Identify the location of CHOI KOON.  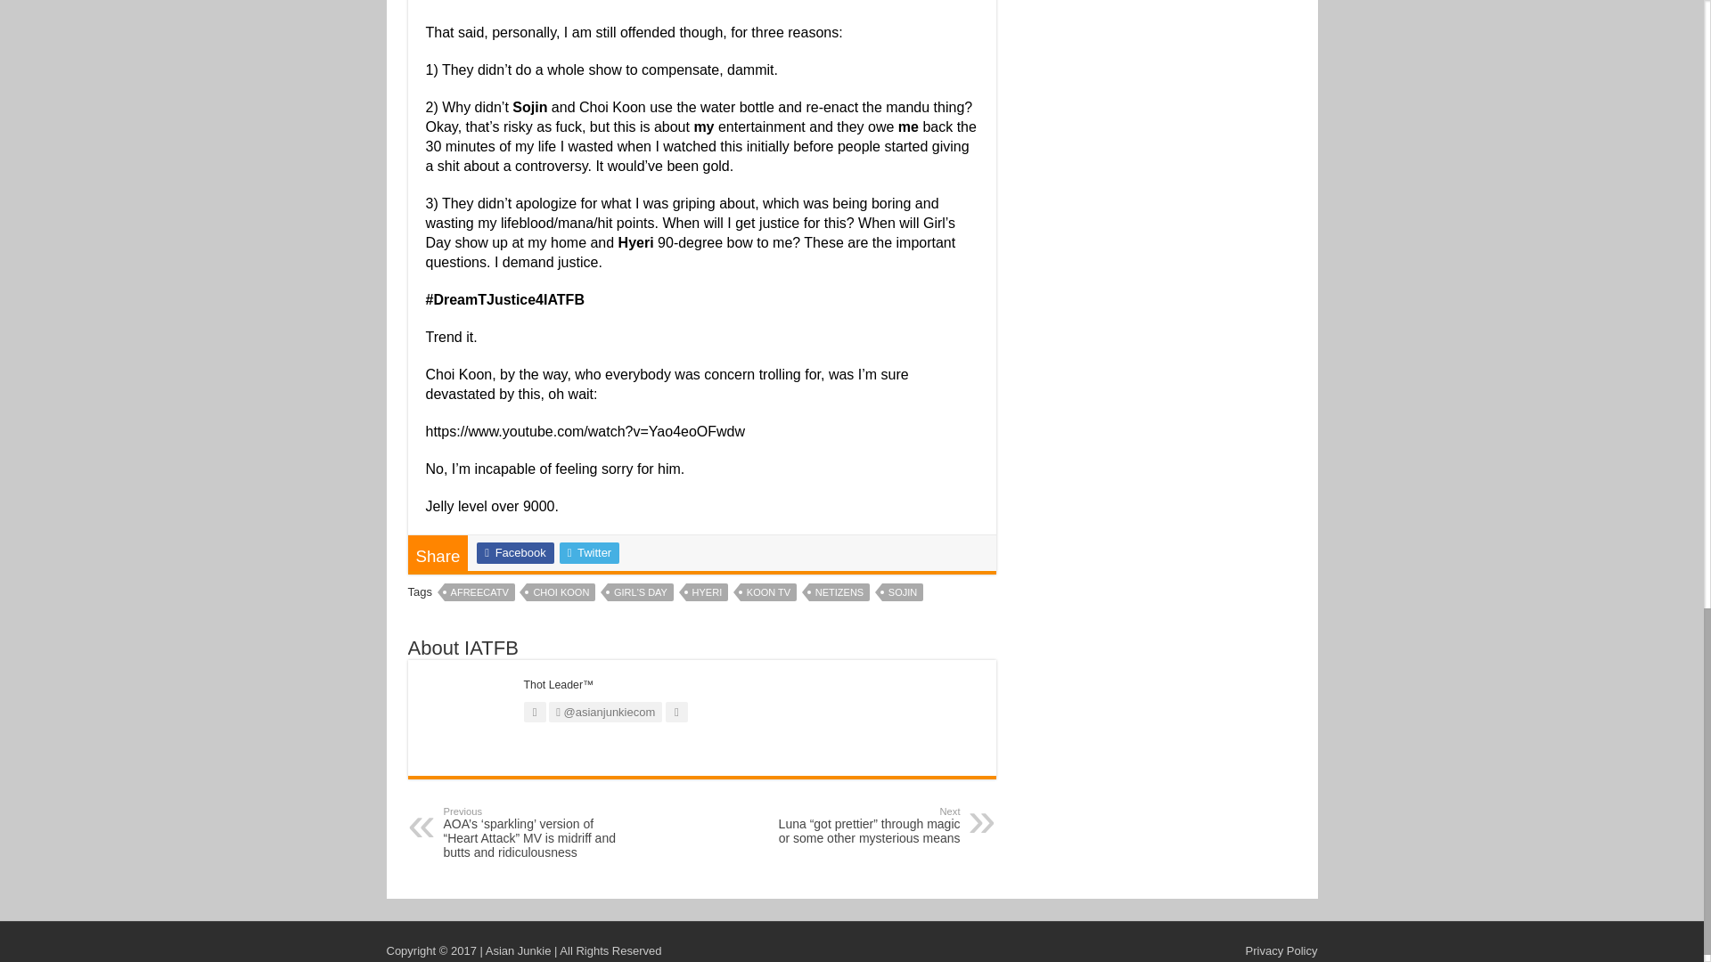
(561, 591).